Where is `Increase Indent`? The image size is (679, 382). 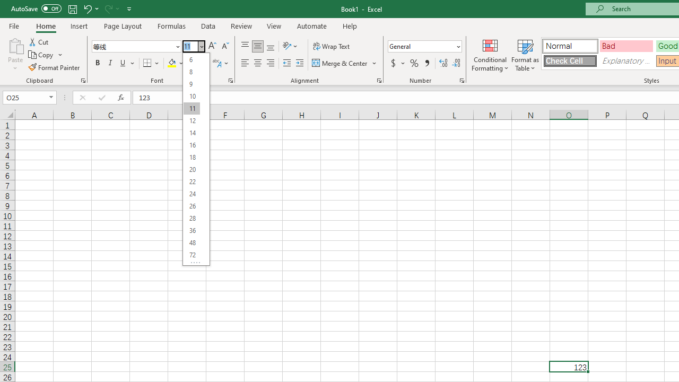
Increase Indent is located at coordinates (300, 64).